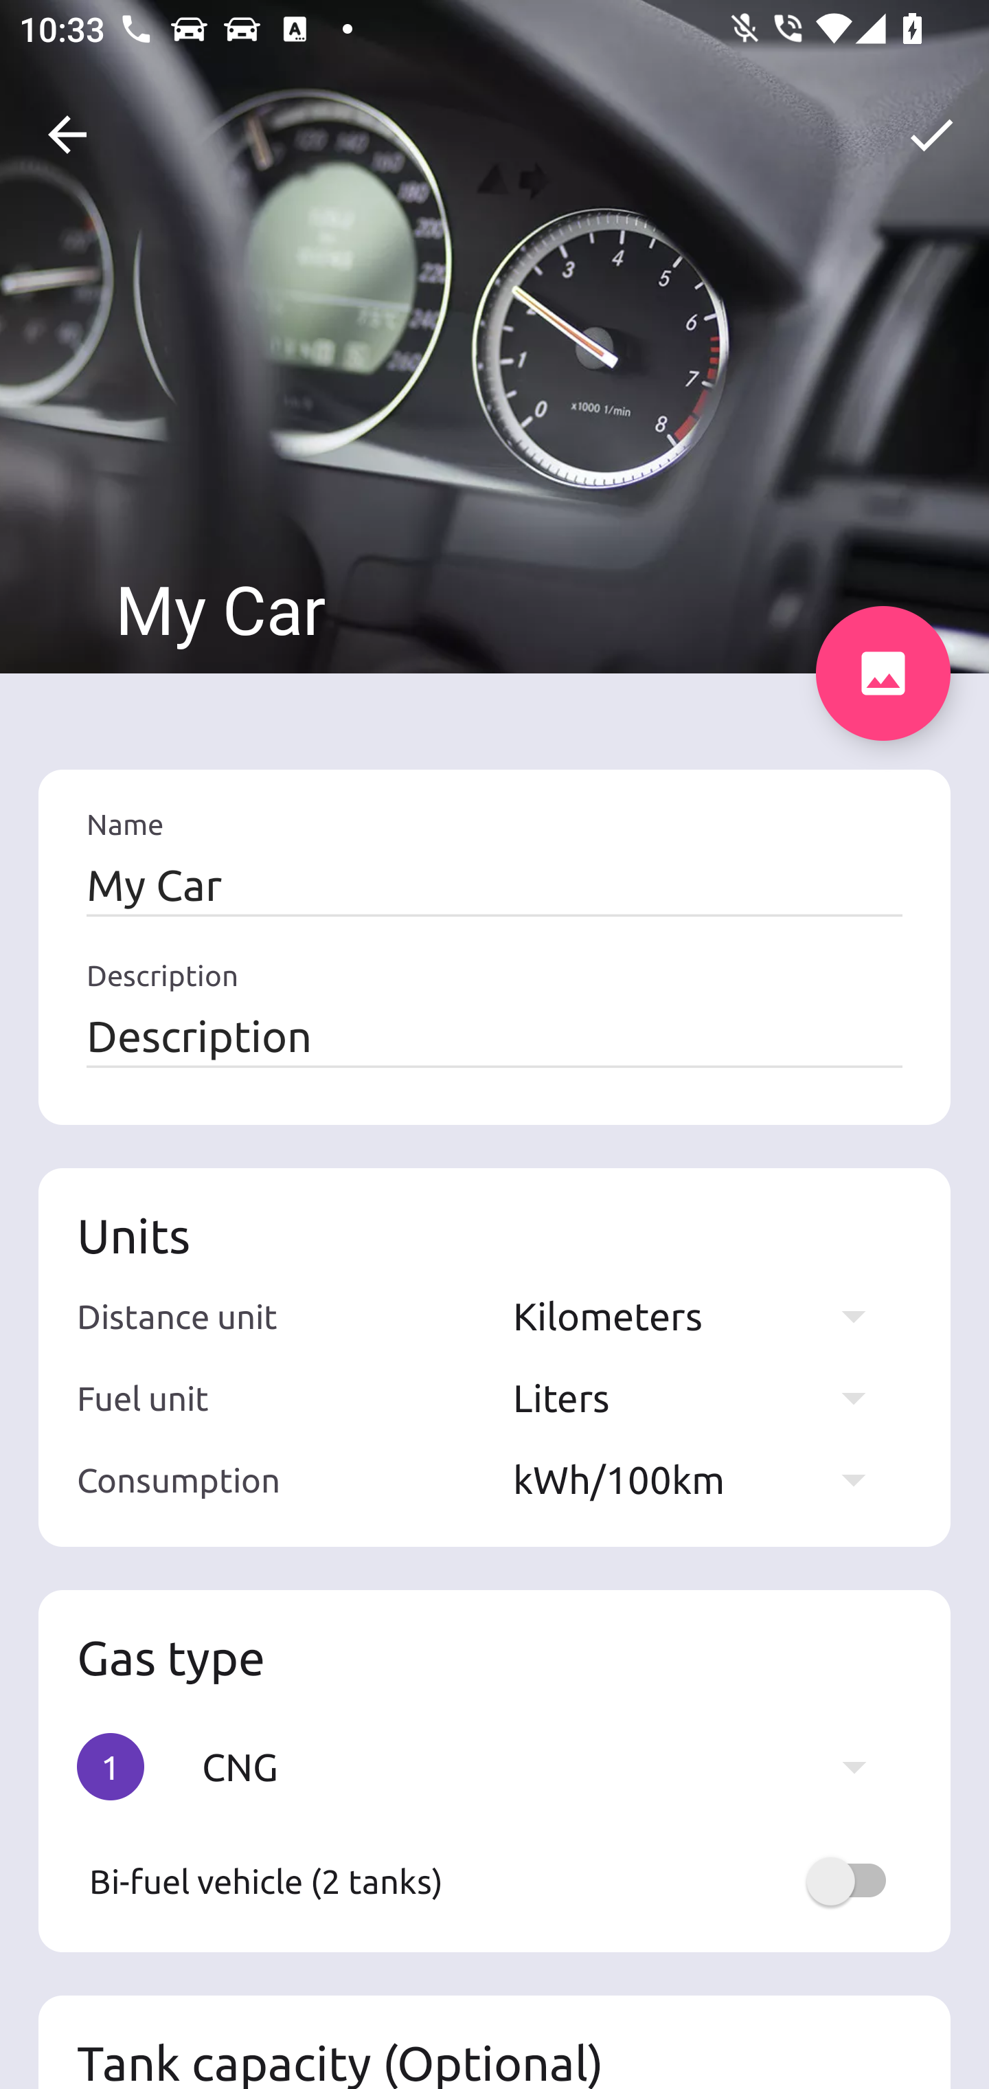 Image resolution: width=989 pixels, height=2089 pixels. Describe the element at coordinates (547, 1766) in the screenshot. I see `CNG` at that location.